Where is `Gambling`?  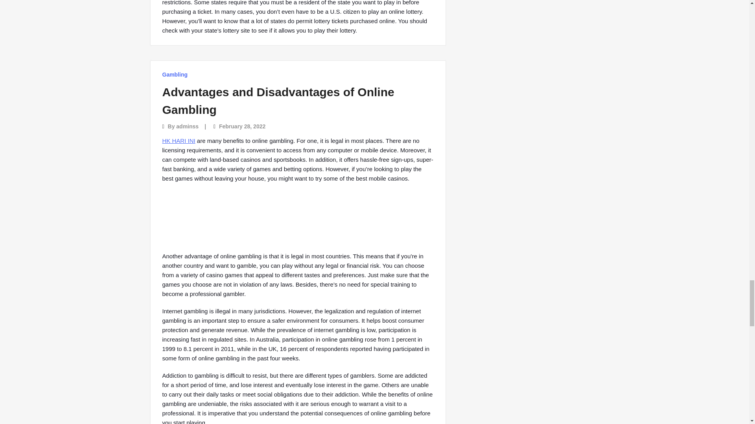
Gambling is located at coordinates (175, 75).